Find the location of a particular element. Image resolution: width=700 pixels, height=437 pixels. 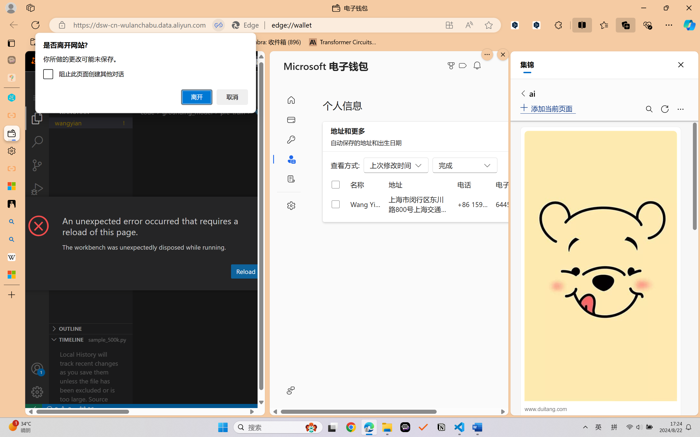

Outline Section is located at coordinates (91, 328).